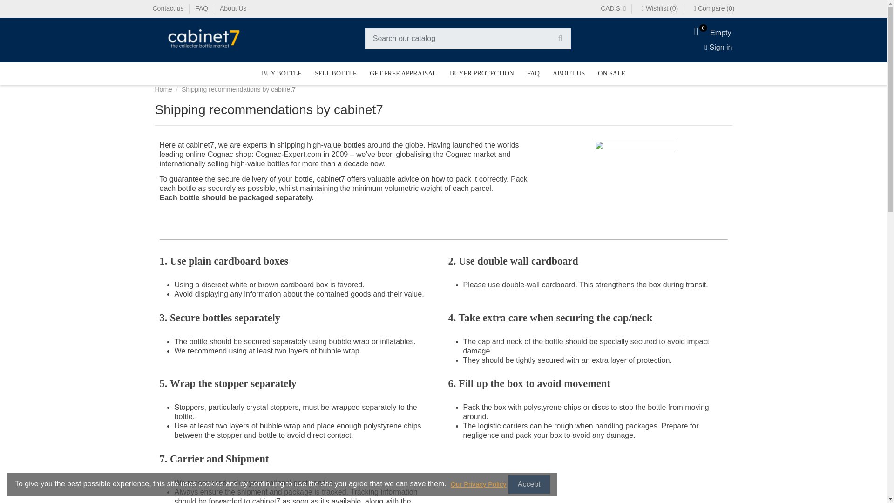  I want to click on FAQ, so click(202, 8).